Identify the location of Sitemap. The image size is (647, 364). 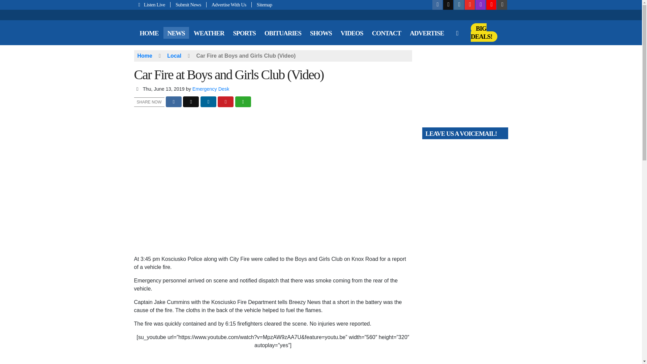
(262, 5).